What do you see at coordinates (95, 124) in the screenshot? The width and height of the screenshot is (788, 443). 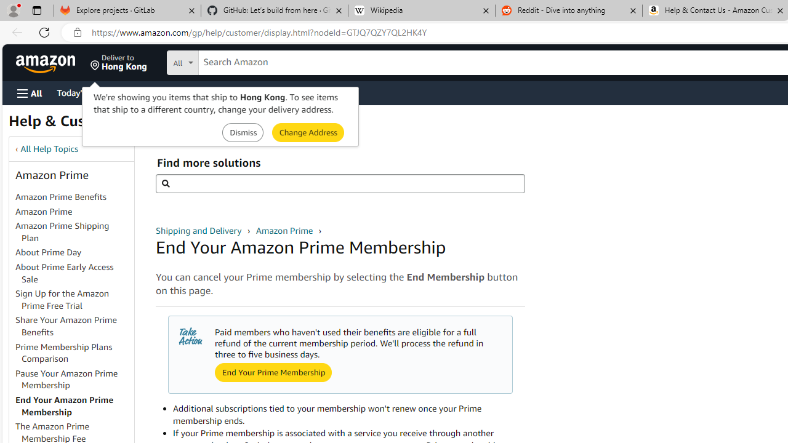 I see `Help & Customer Service` at bounding box center [95, 124].